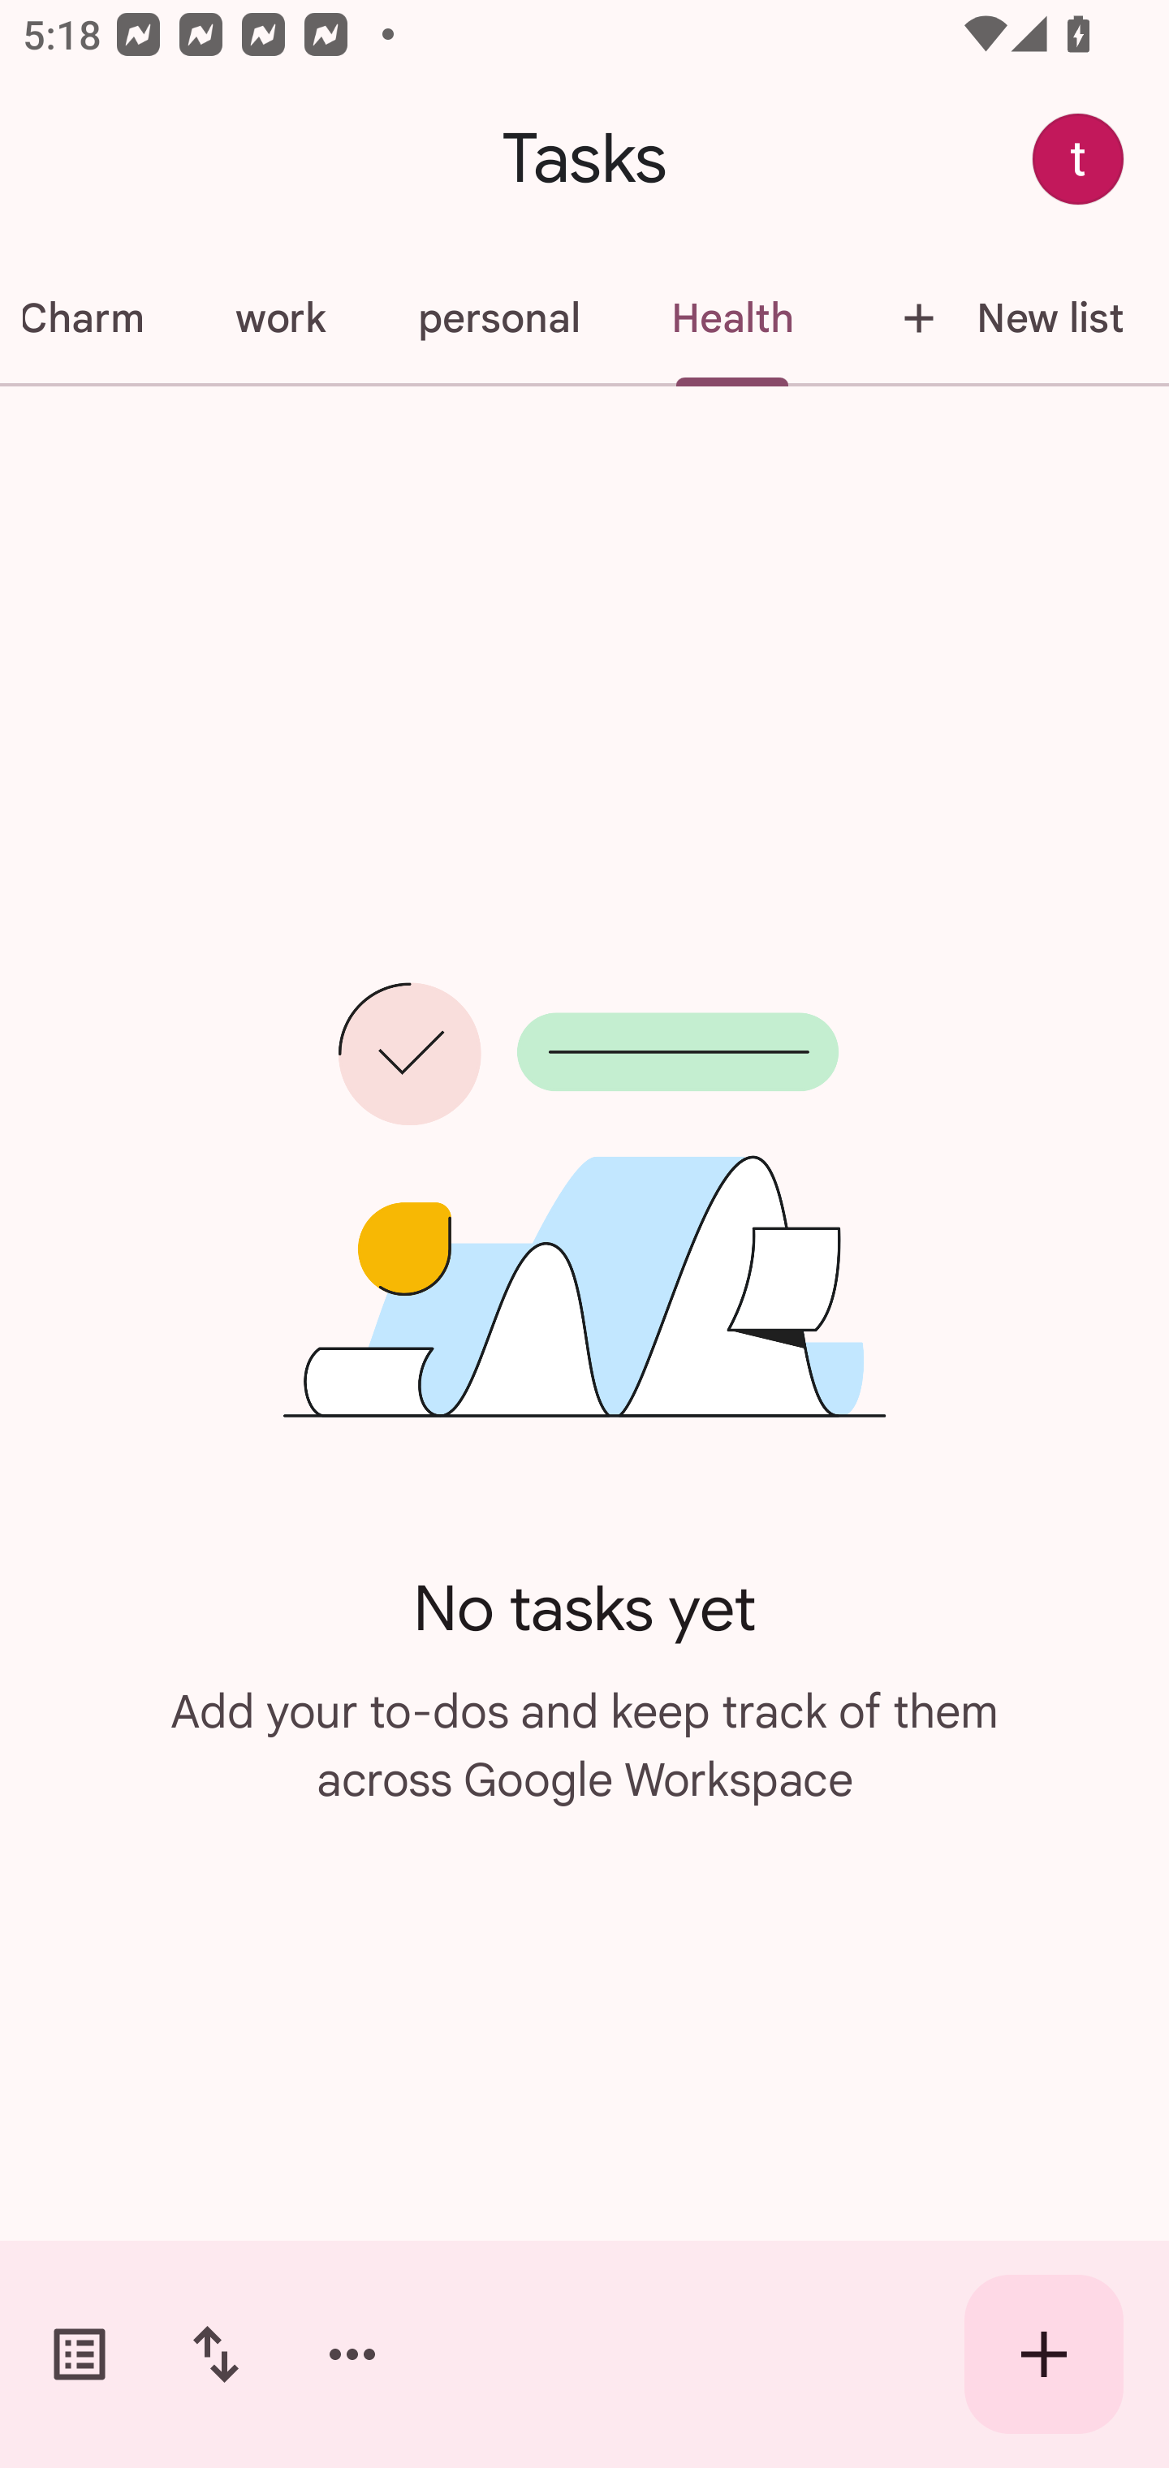 Image resolution: width=1169 pixels, height=2468 pixels. Describe the element at coordinates (80, 2354) in the screenshot. I see `Switch task lists` at that location.